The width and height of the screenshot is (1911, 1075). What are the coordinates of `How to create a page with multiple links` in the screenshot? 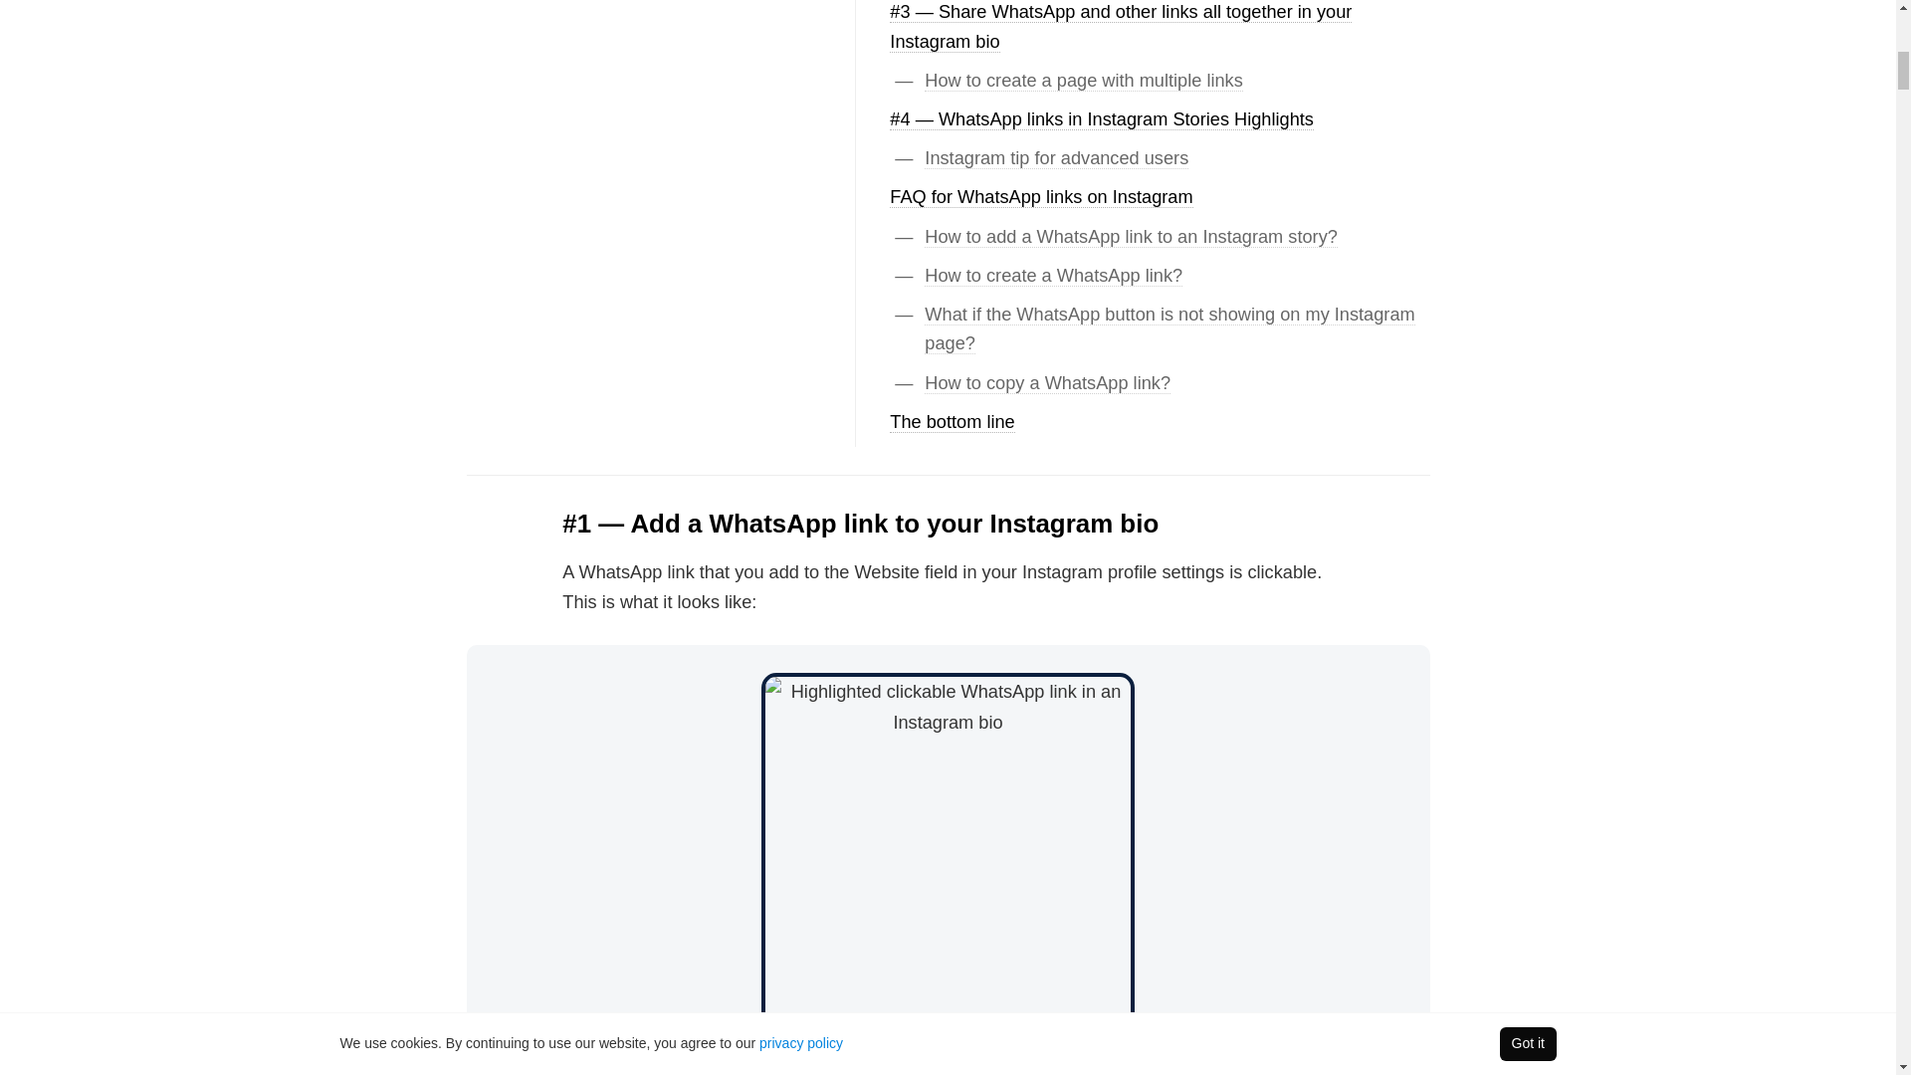 It's located at (1083, 81).